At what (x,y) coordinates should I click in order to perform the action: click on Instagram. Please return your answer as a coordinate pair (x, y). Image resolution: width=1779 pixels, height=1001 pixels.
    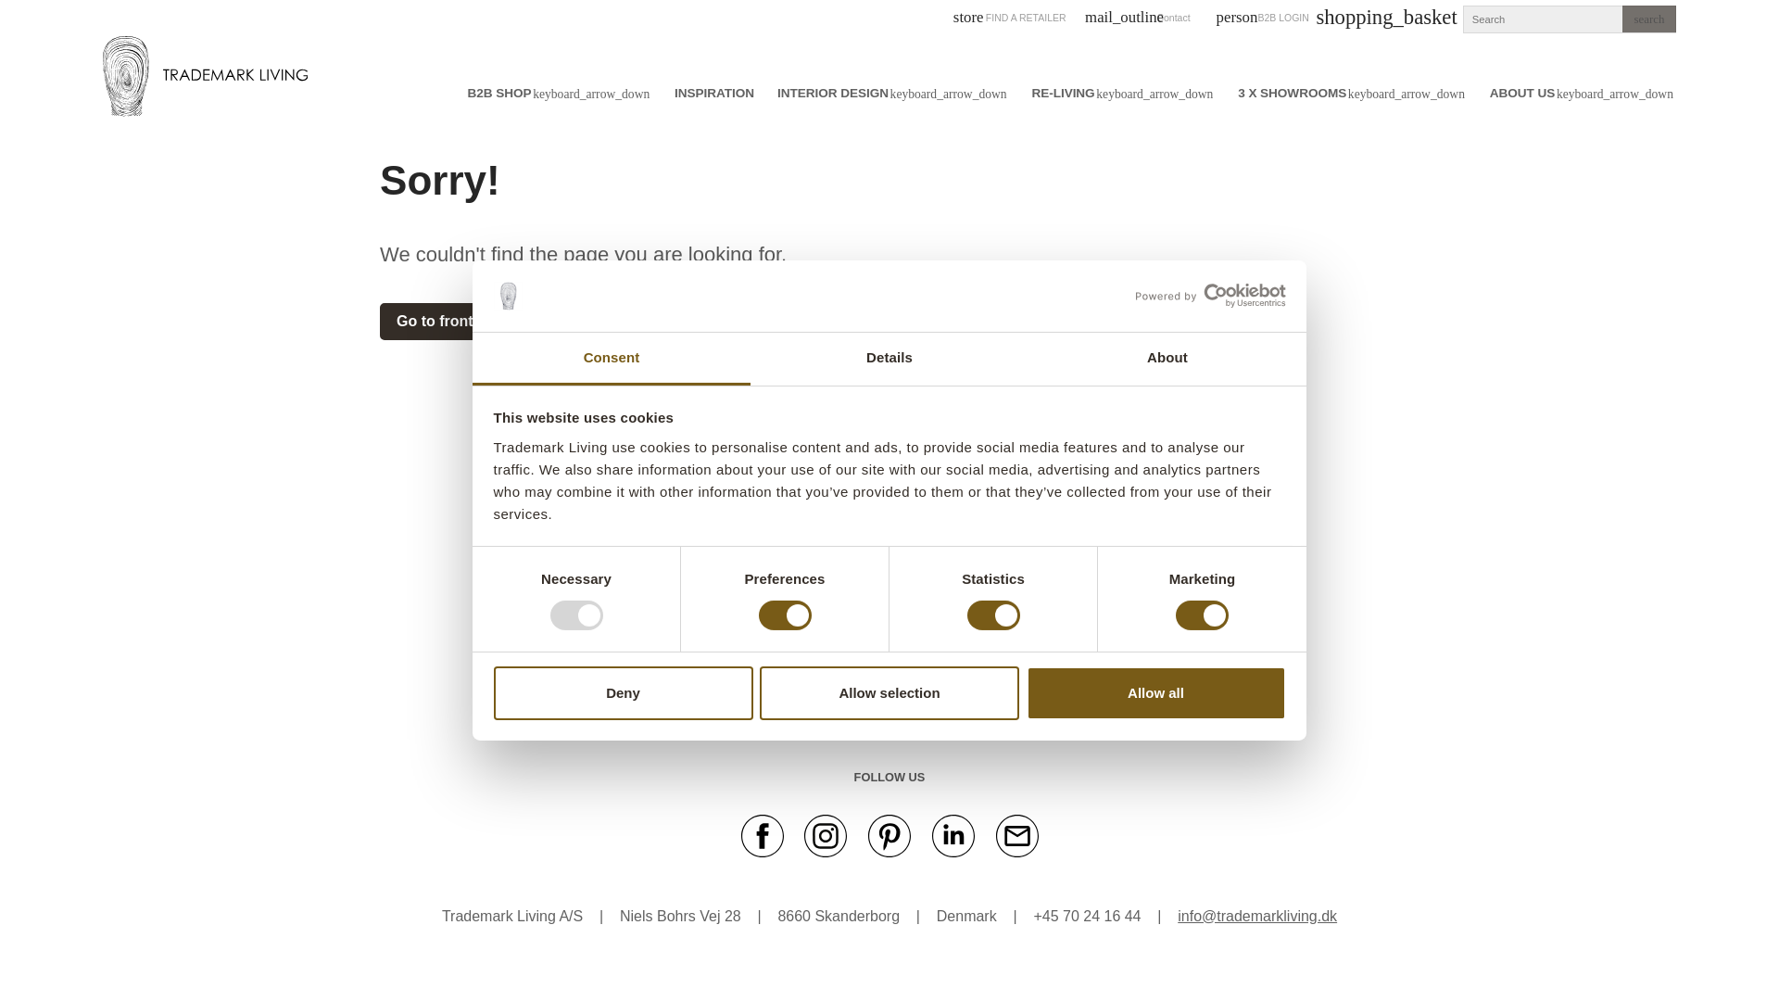
    Looking at the image, I should click on (825, 834).